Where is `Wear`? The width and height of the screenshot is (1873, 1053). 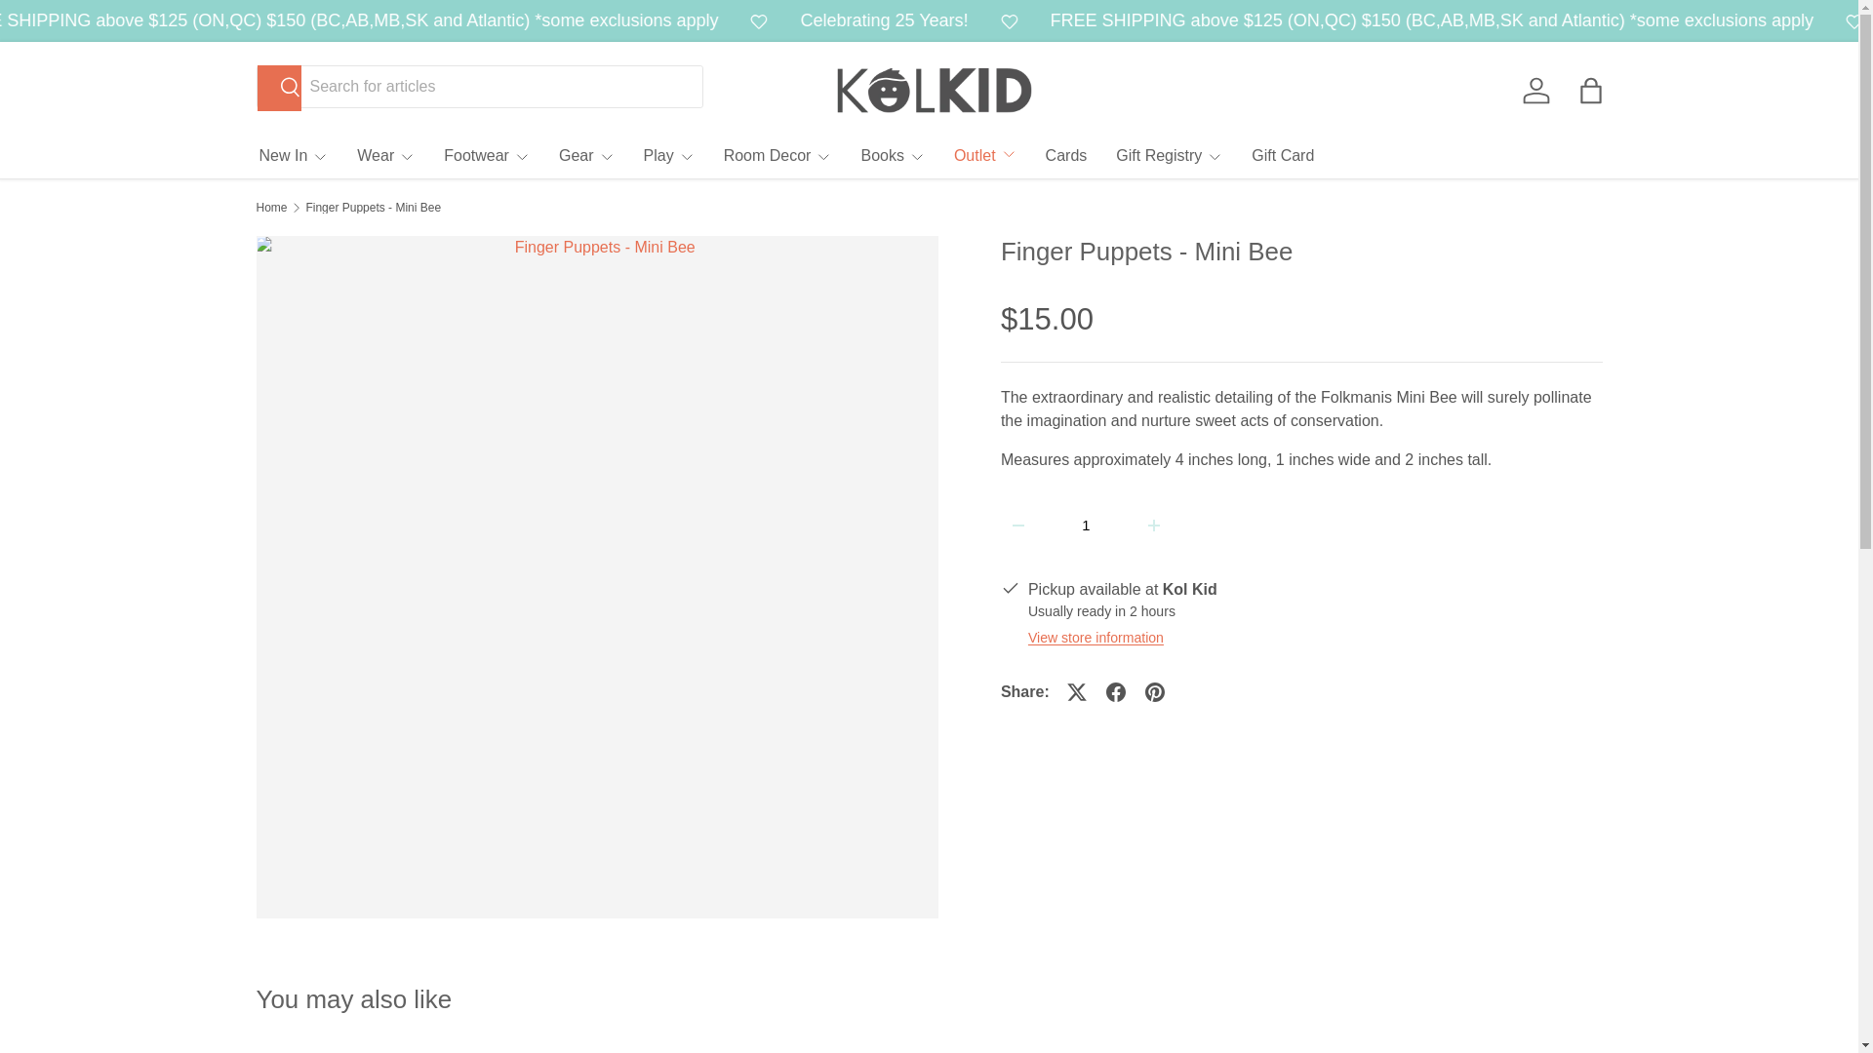 Wear is located at coordinates (385, 155).